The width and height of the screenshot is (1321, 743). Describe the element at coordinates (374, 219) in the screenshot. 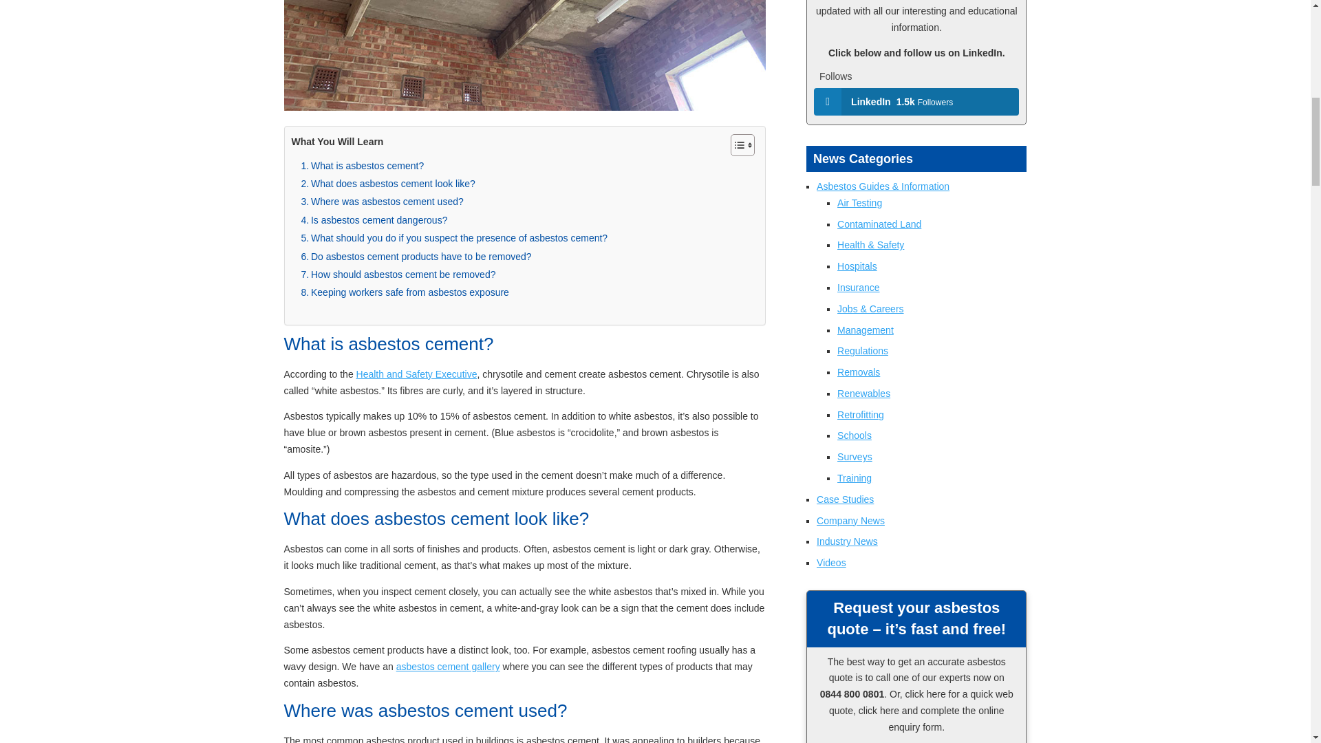

I see `Is asbestos cement dangerous?` at that location.